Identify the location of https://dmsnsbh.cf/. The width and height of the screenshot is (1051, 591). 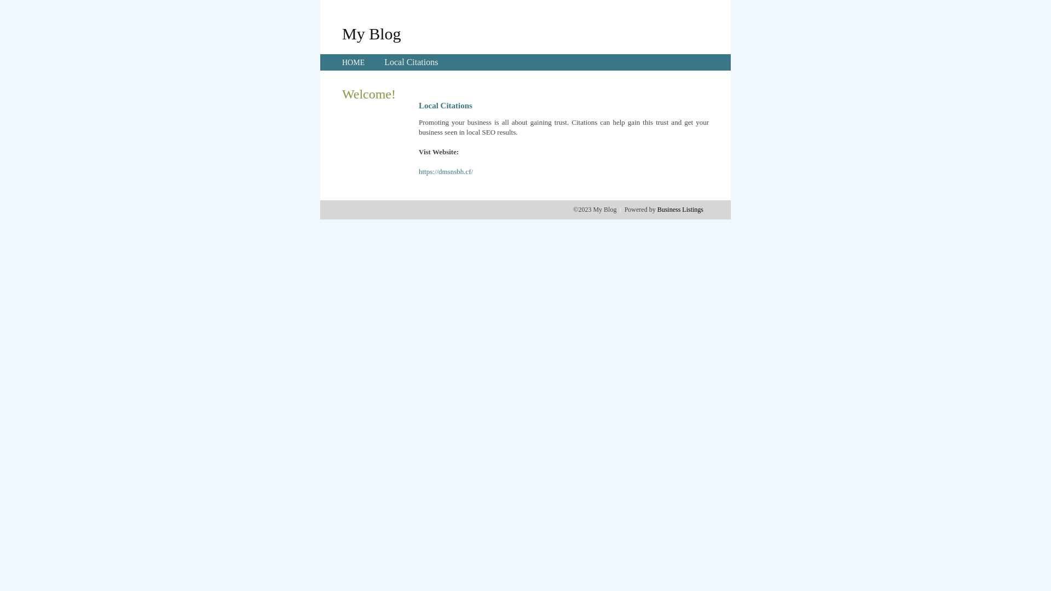
(446, 172).